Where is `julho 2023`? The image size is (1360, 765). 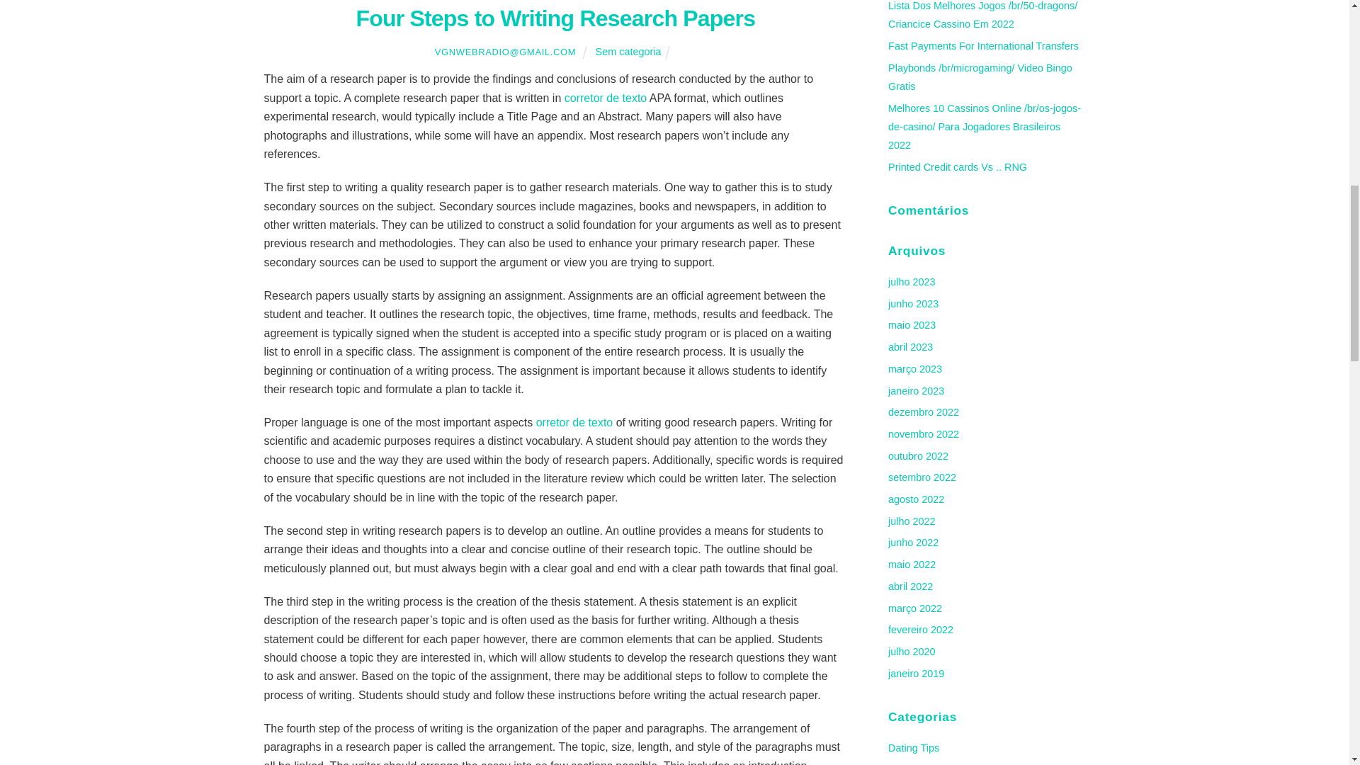 julho 2023 is located at coordinates (911, 282).